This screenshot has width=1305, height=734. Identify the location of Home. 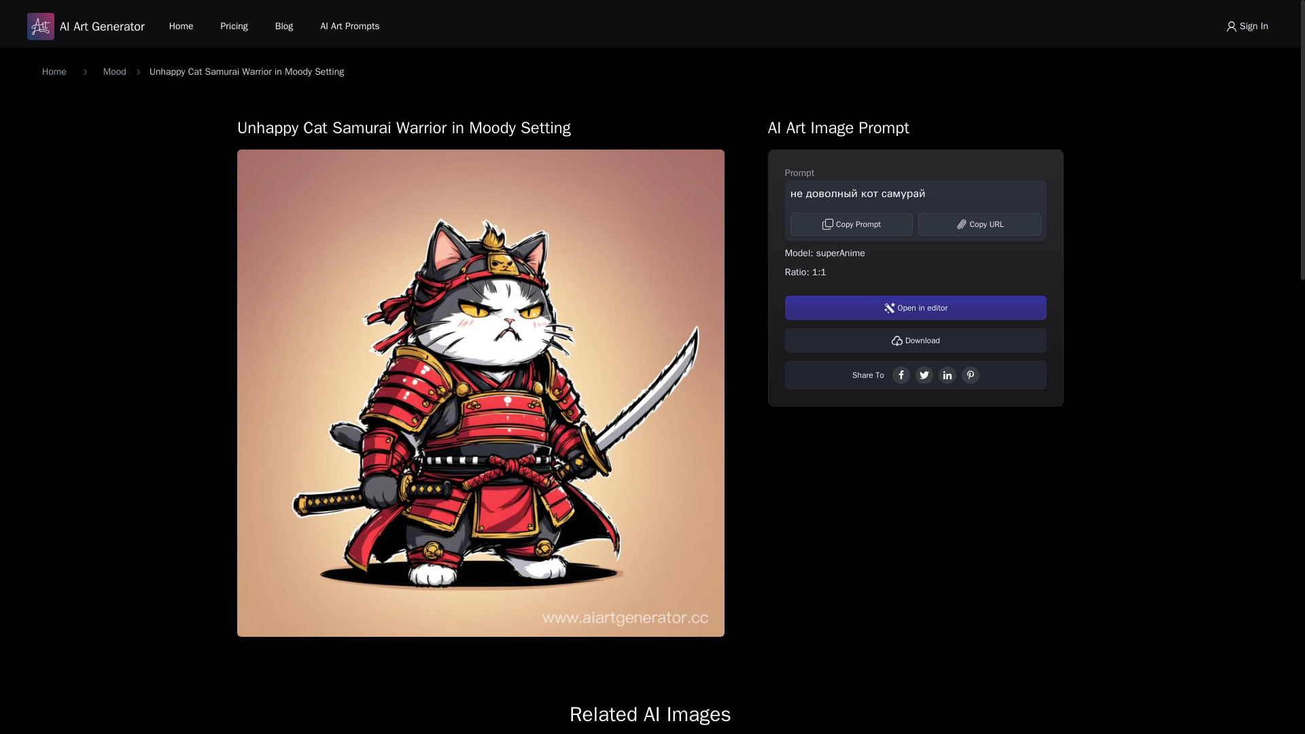
(181, 26).